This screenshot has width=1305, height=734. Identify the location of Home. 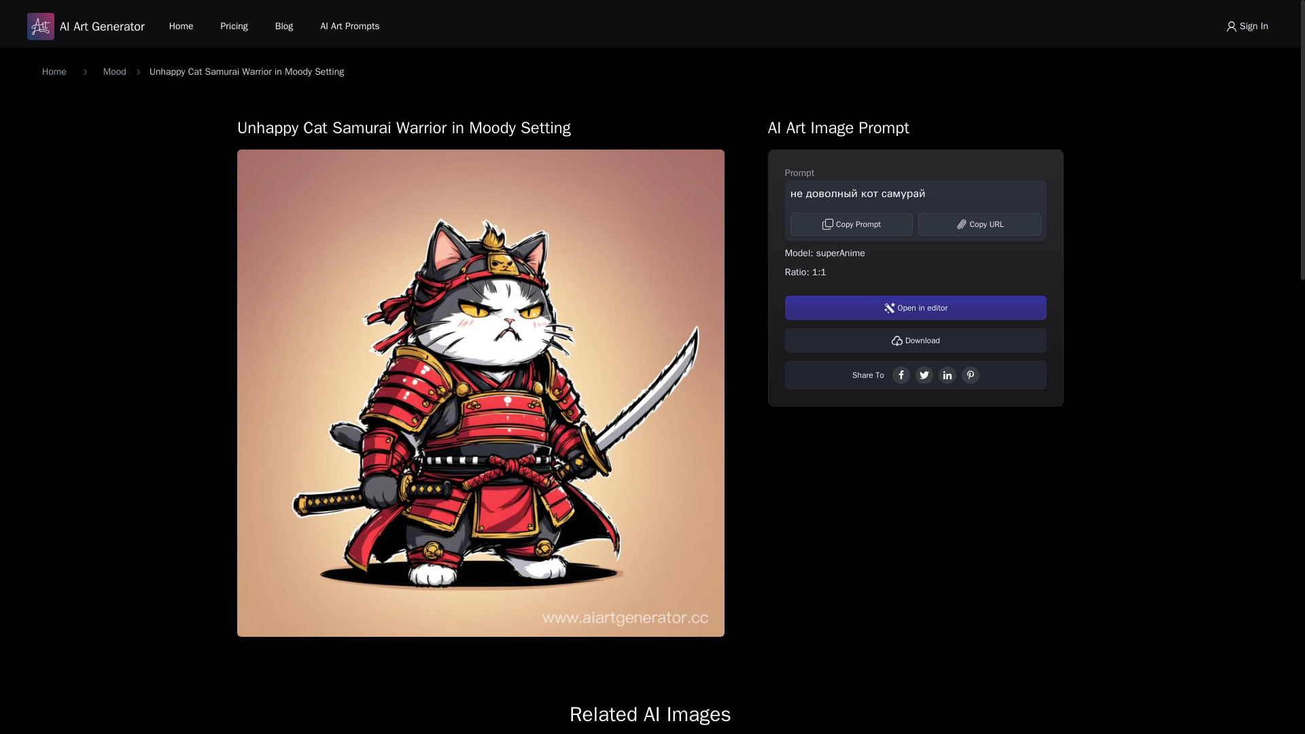
(181, 26).